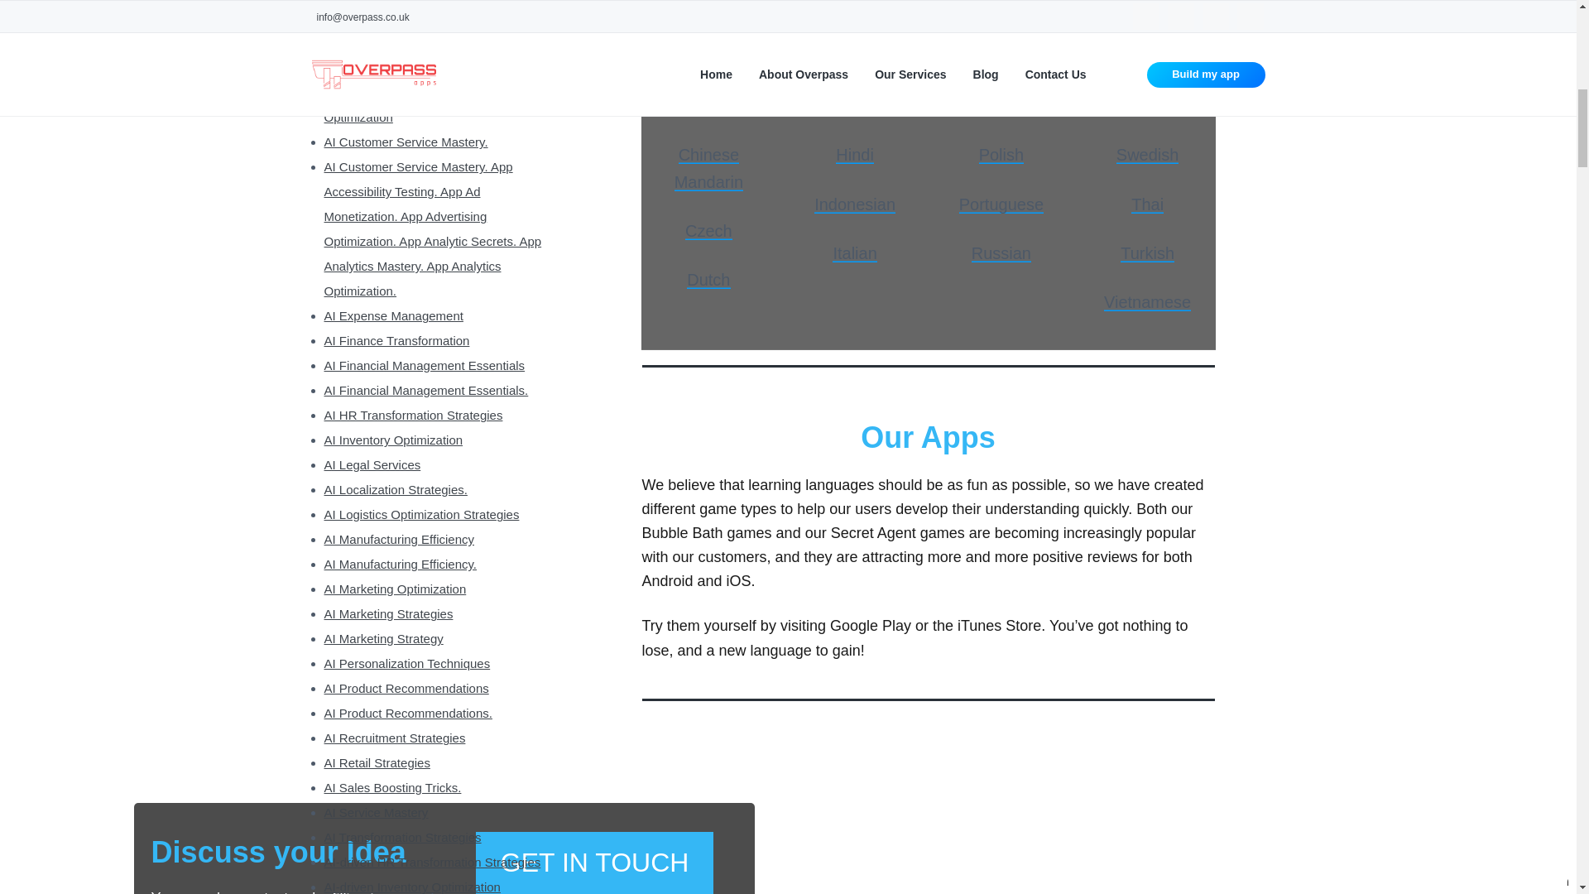 This screenshot has height=894, width=1589. I want to click on Cantonese, so click(708, 106).